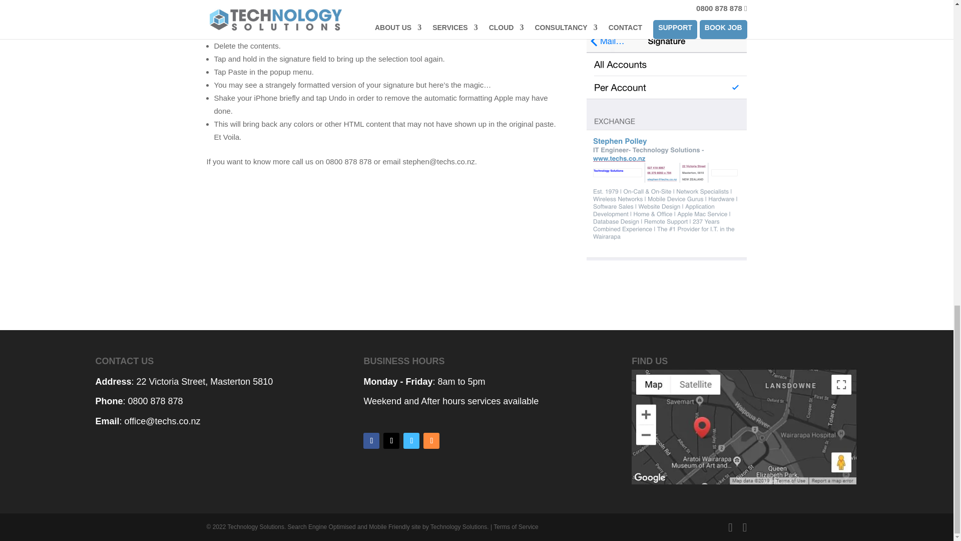 The image size is (961, 541). I want to click on Follow on X, so click(391, 441).